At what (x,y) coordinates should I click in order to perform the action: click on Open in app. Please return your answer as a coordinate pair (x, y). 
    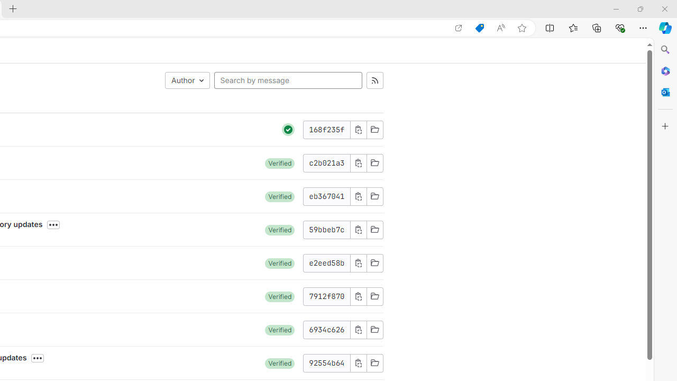
    Looking at the image, I should click on (459, 28).